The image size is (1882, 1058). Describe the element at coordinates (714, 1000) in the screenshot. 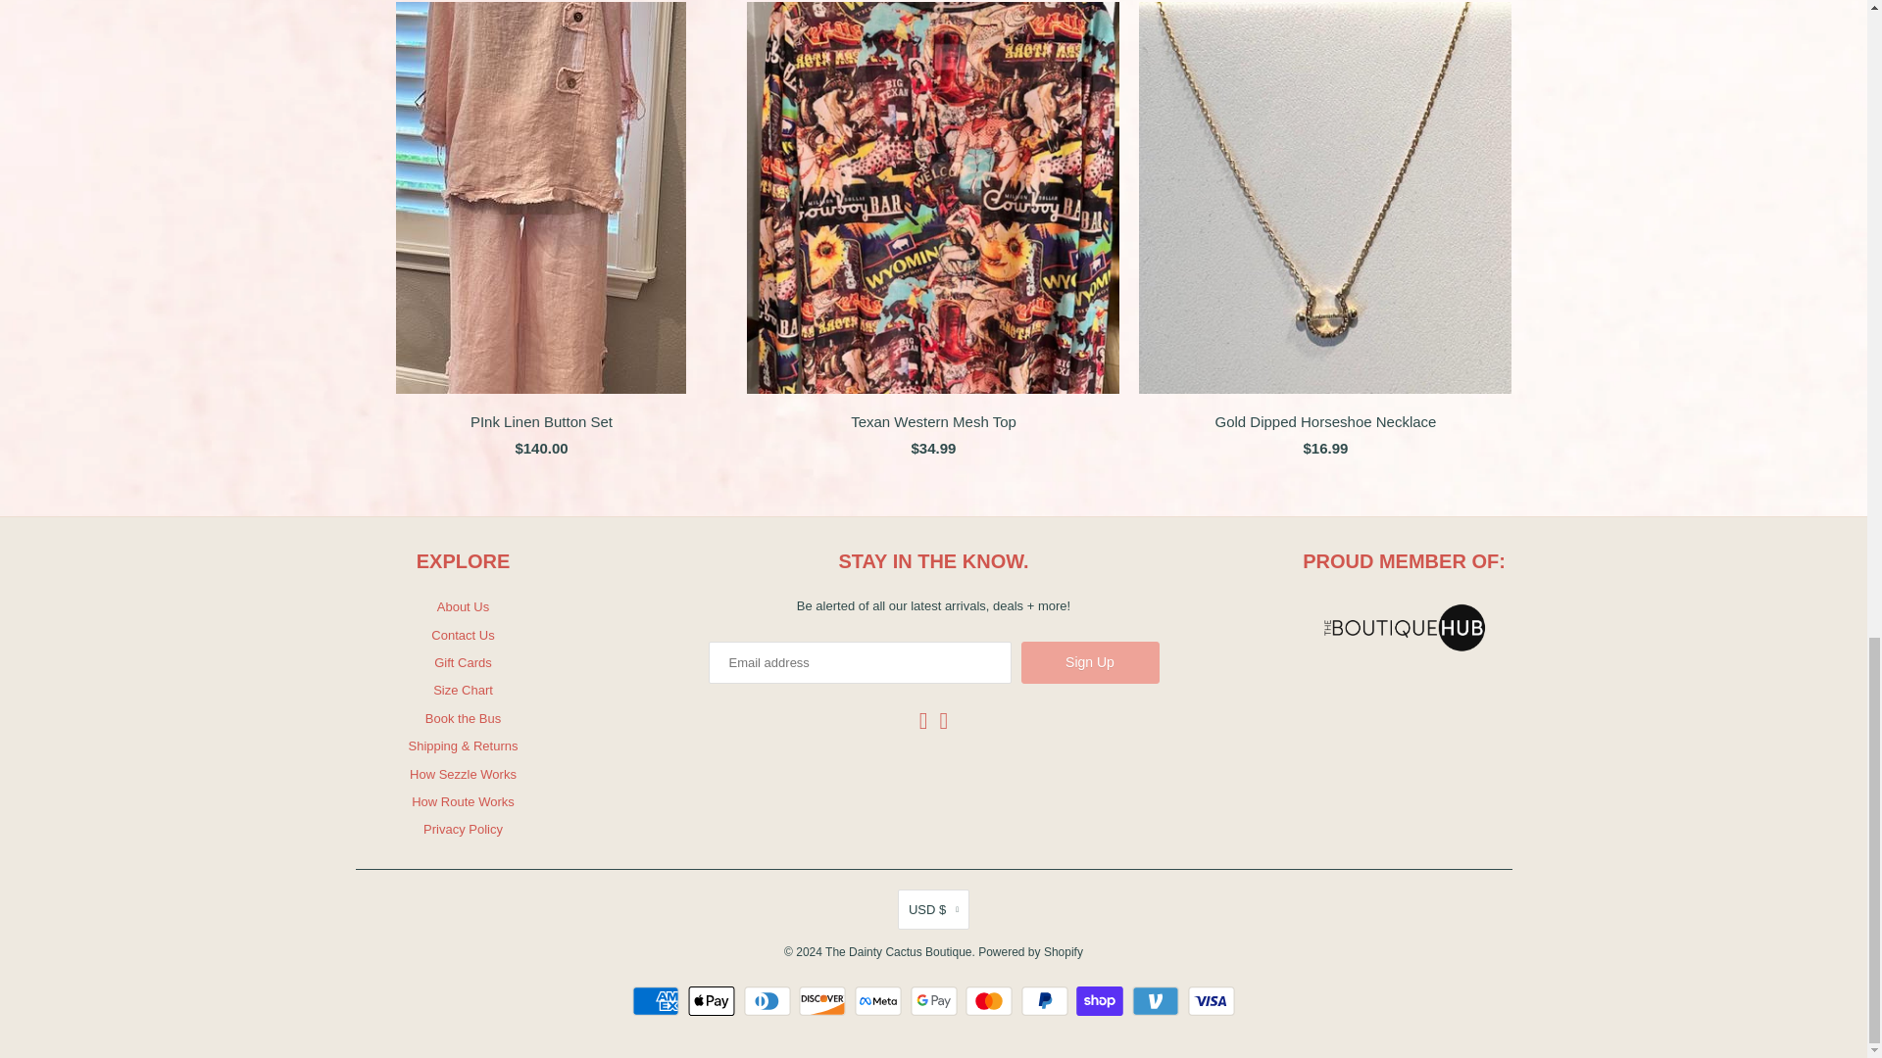

I see `Apple Pay` at that location.